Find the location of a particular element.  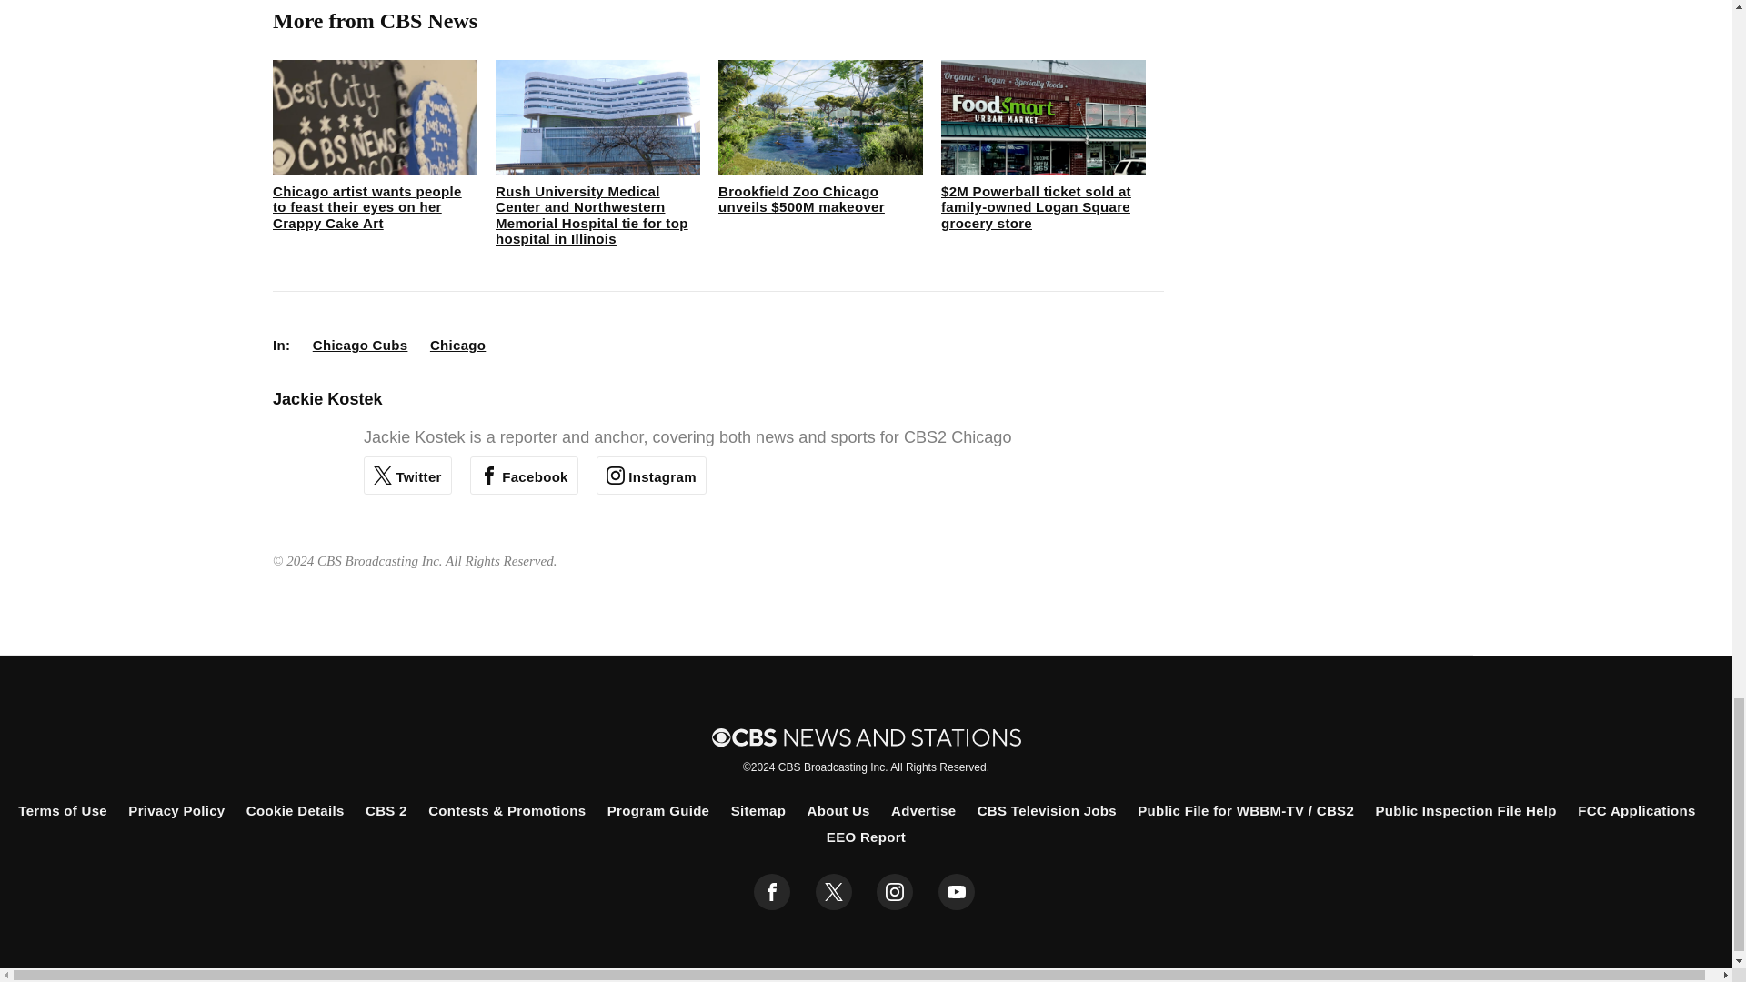

youtube is located at coordinates (957, 892).